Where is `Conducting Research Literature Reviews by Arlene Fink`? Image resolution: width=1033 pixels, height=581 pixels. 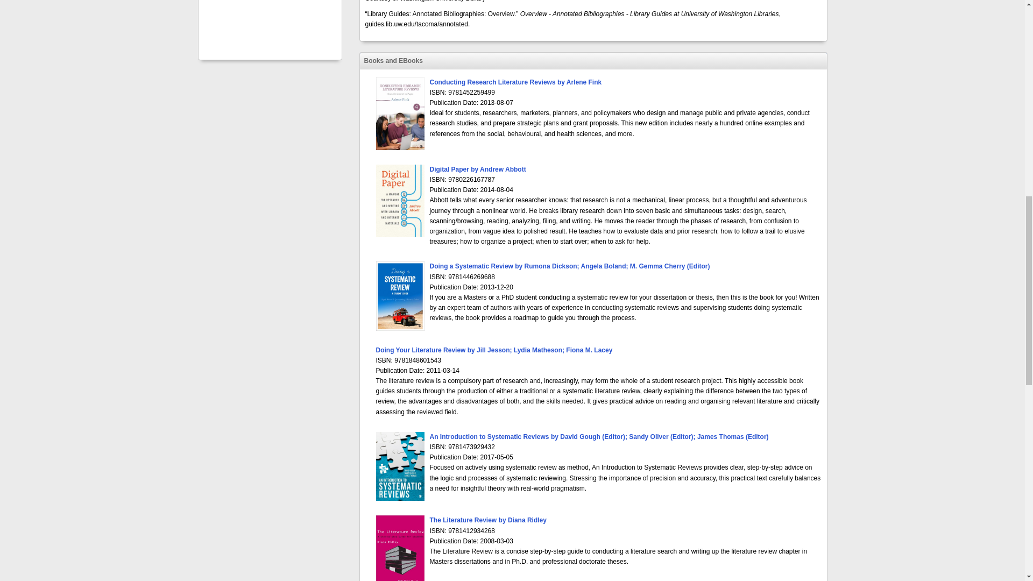 Conducting Research Literature Reviews by Arlene Fink is located at coordinates (515, 82).